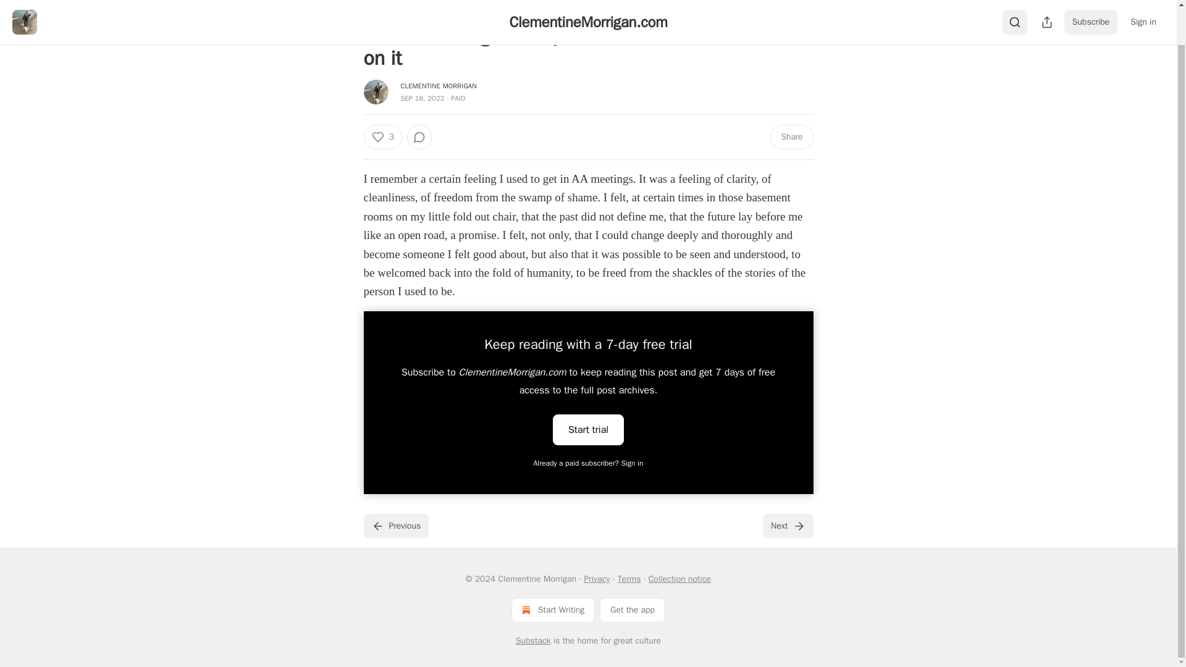 The image size is (1186, 667). I want to click on 3, so click(382, 136).